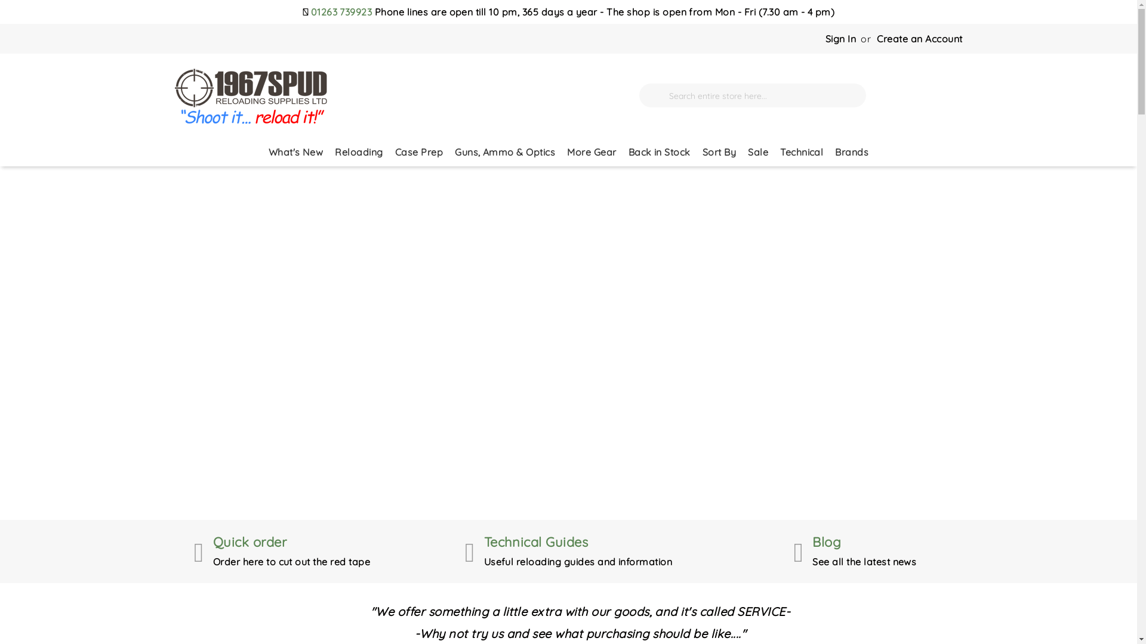  What do you see at coordinates (359, 151) in the screenshot?
I see `Reloading` at bounding box center [359, 151].